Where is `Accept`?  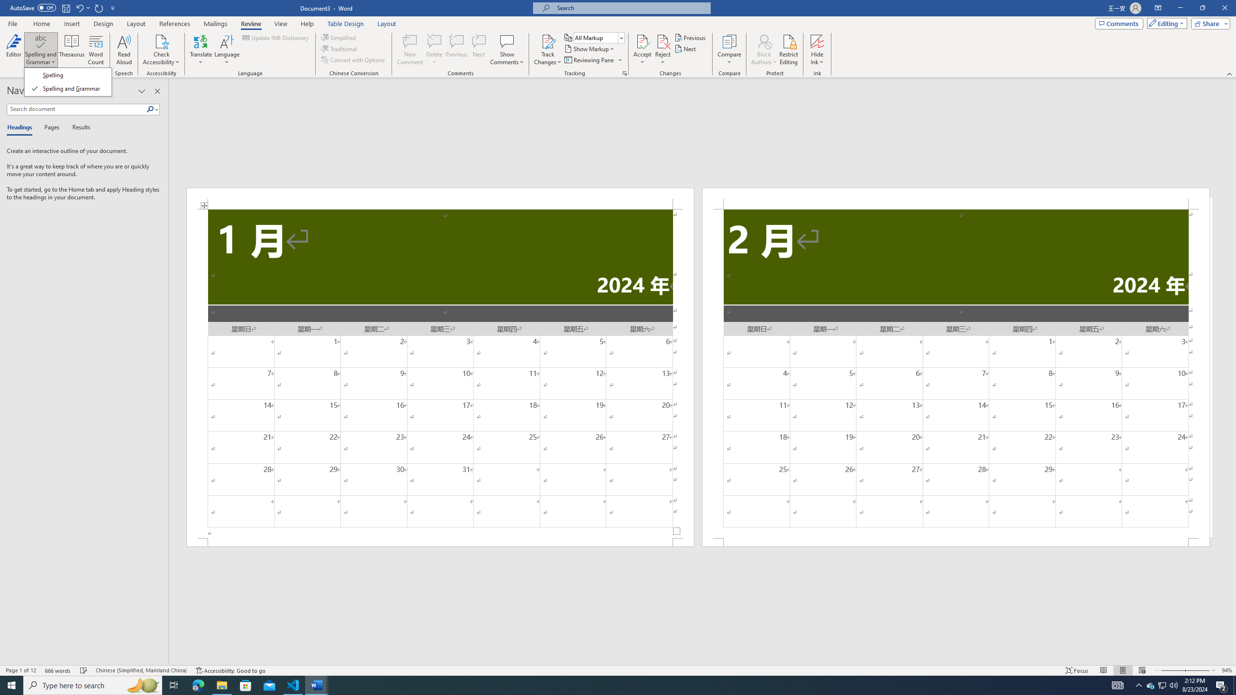 Accept is located at coordinates (642, 50).